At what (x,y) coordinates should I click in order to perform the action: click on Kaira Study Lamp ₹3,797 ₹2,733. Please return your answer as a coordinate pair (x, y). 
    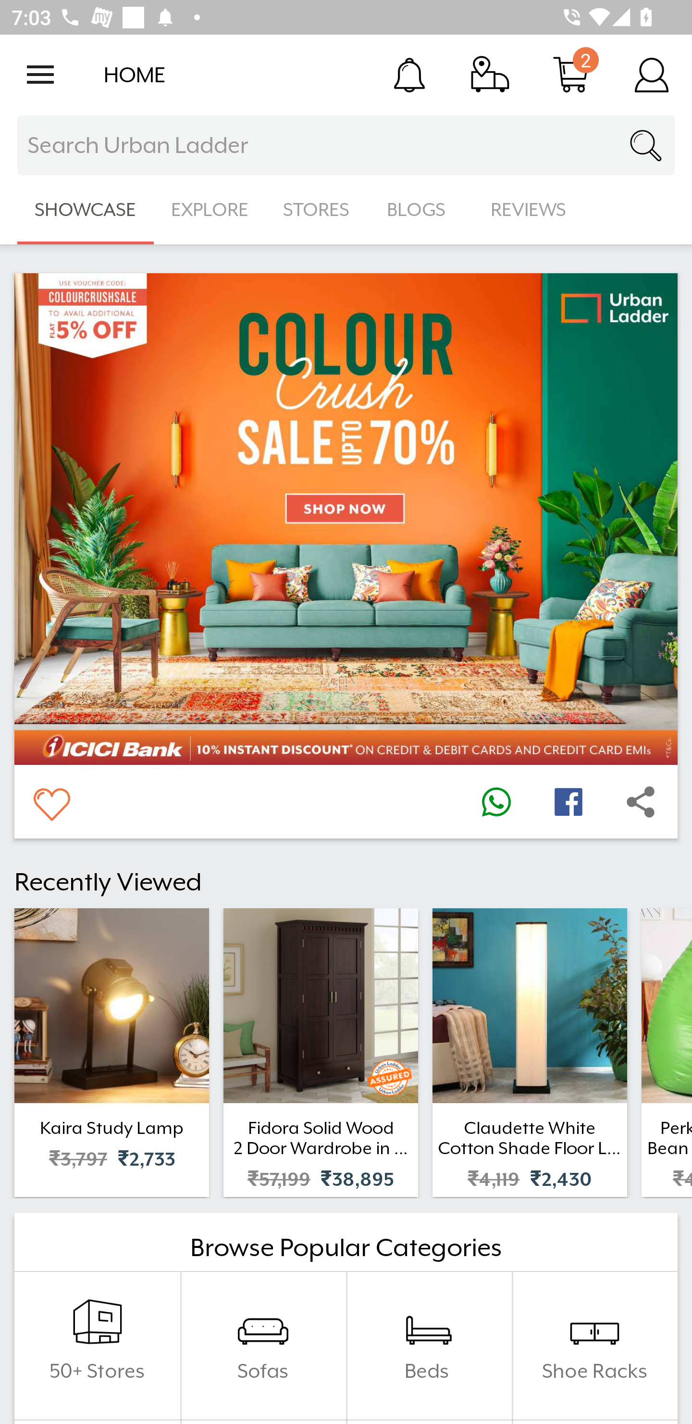
    Looking at the image, I should click on (111, 1053).